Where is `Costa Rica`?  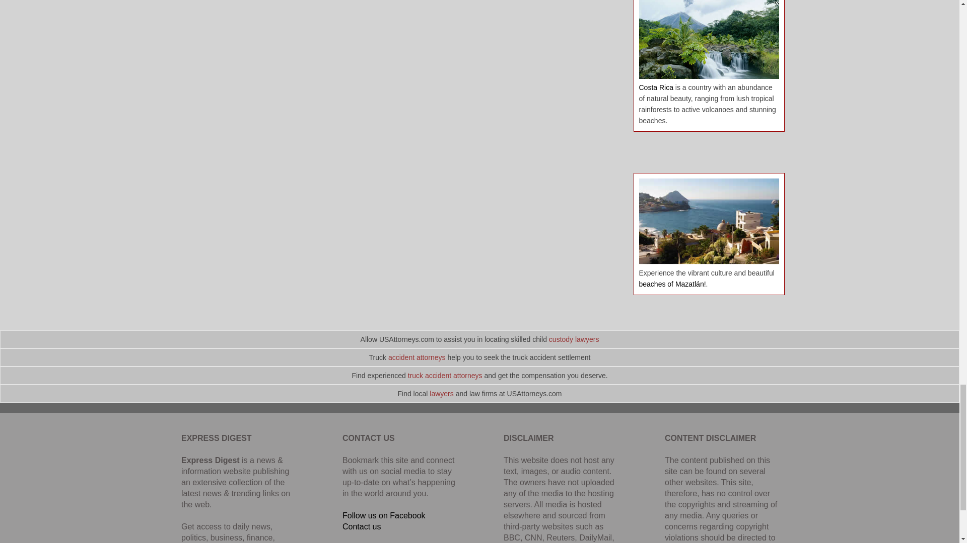
Costa Rica is located at coordinates (656, 87).